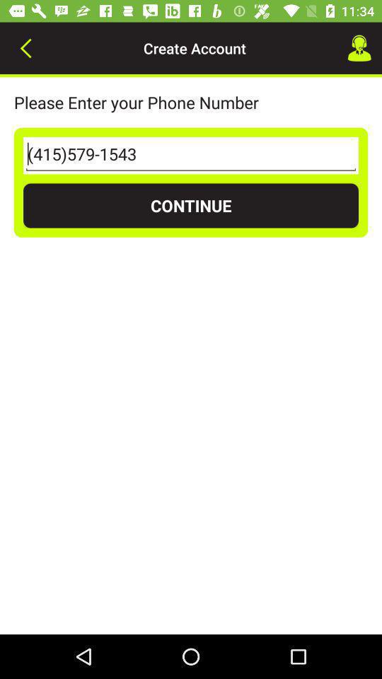 This screenshot has height=679, width=382. Describe the element at coordinates (191, 156) in the screenshot. I see `turn on item below the please enter your` at that location.